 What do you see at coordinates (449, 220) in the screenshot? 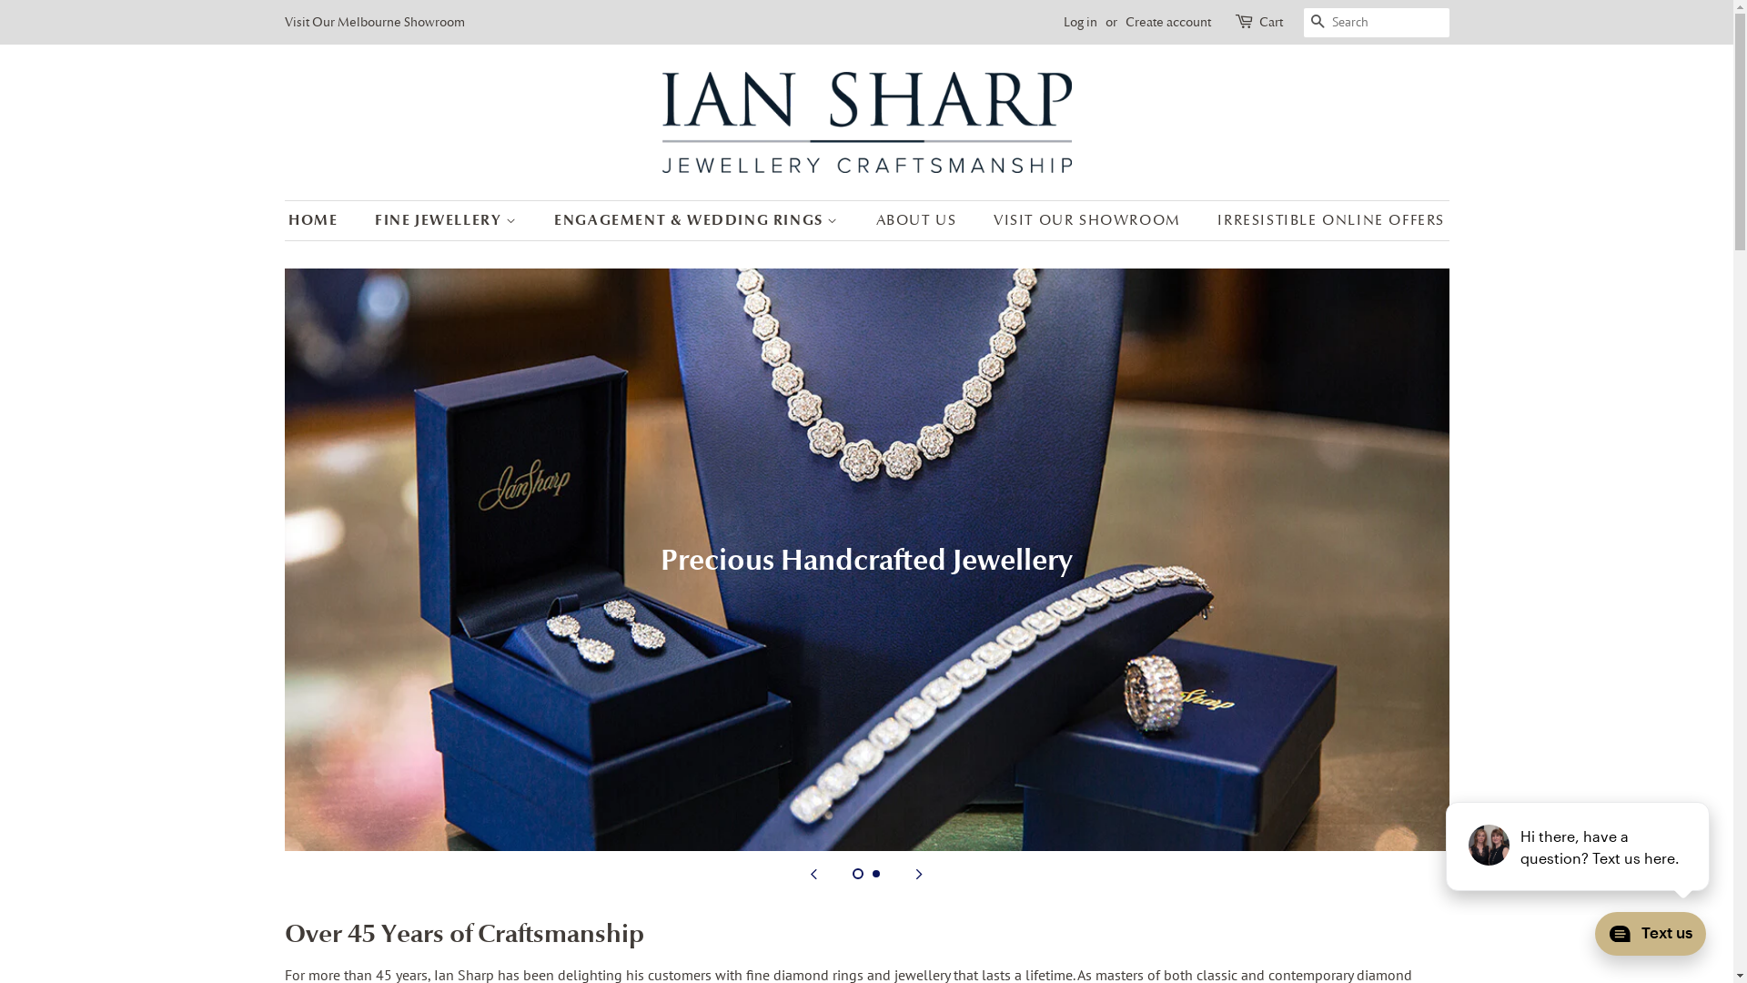
I see `FINE JEWELLERY` at bounding box center [449, 220].